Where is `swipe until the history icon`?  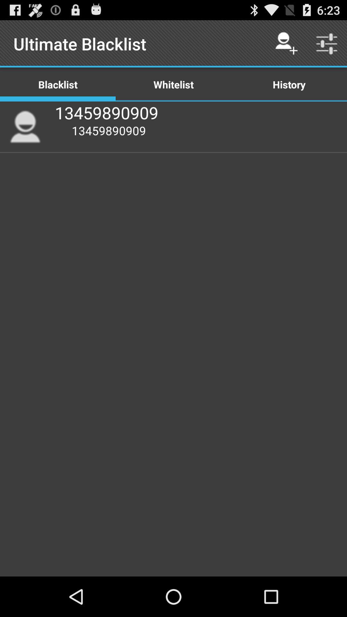
swipe until the history icon is located at coordinates (289, 84).